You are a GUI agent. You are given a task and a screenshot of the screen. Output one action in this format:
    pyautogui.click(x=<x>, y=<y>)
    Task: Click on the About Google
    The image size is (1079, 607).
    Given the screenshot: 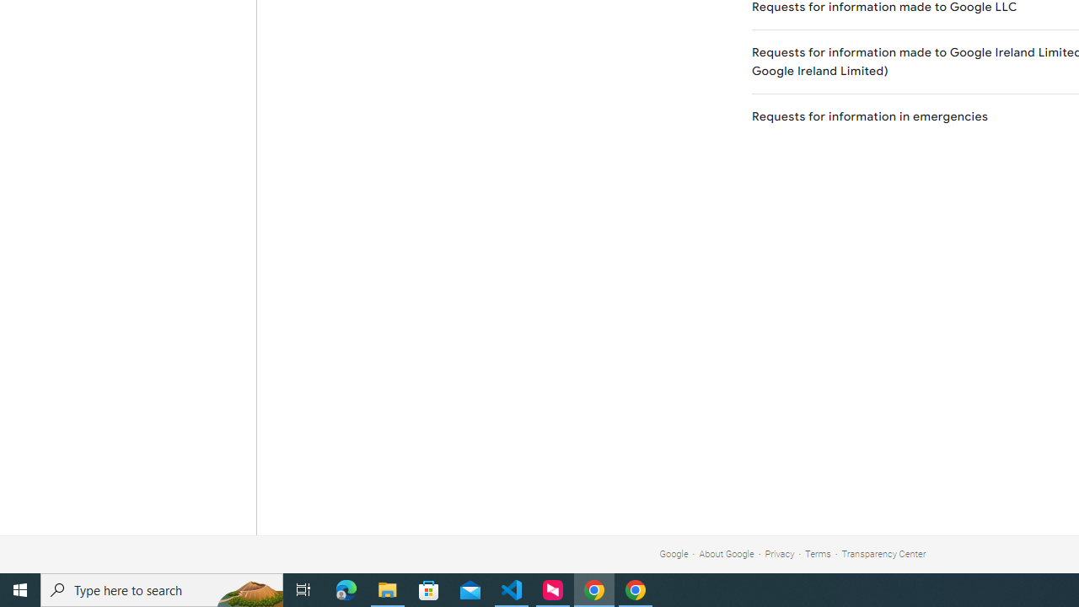 What is the action you would take?
    pyautogui.click(x=727, y=553)
    